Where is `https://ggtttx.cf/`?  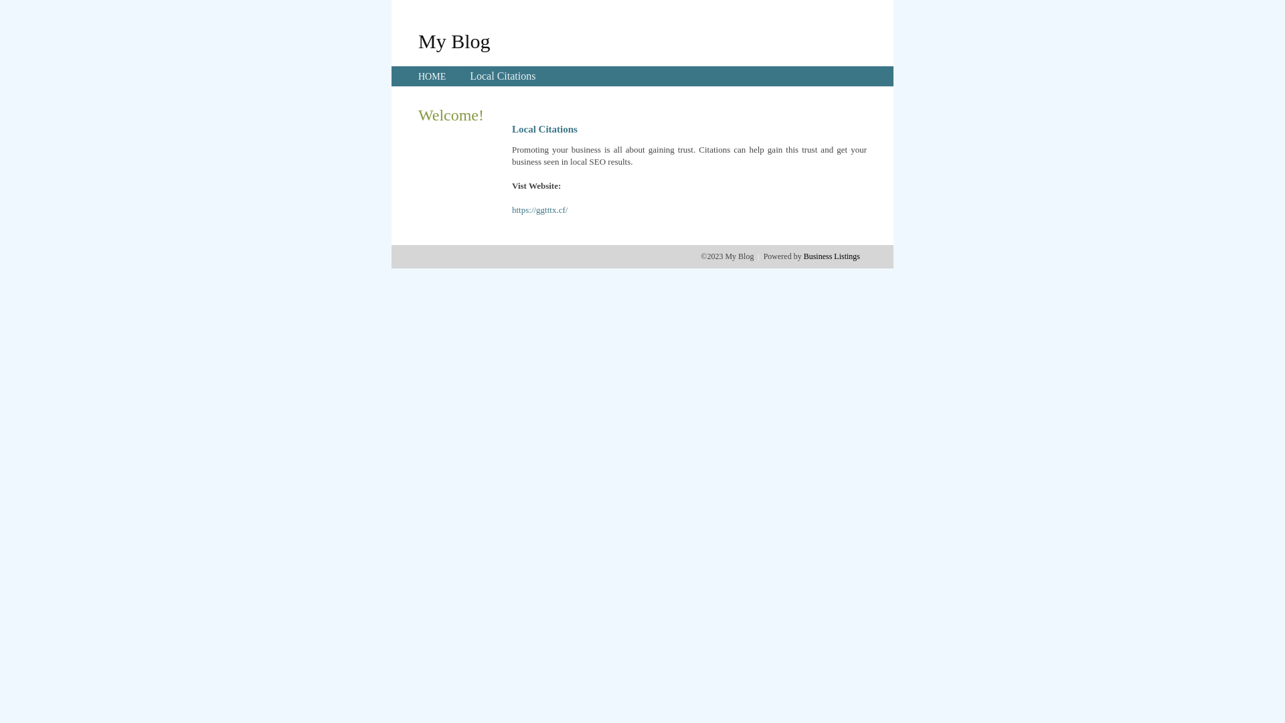
https://ggtttx.cf/ is located at coordinates (539, 210).